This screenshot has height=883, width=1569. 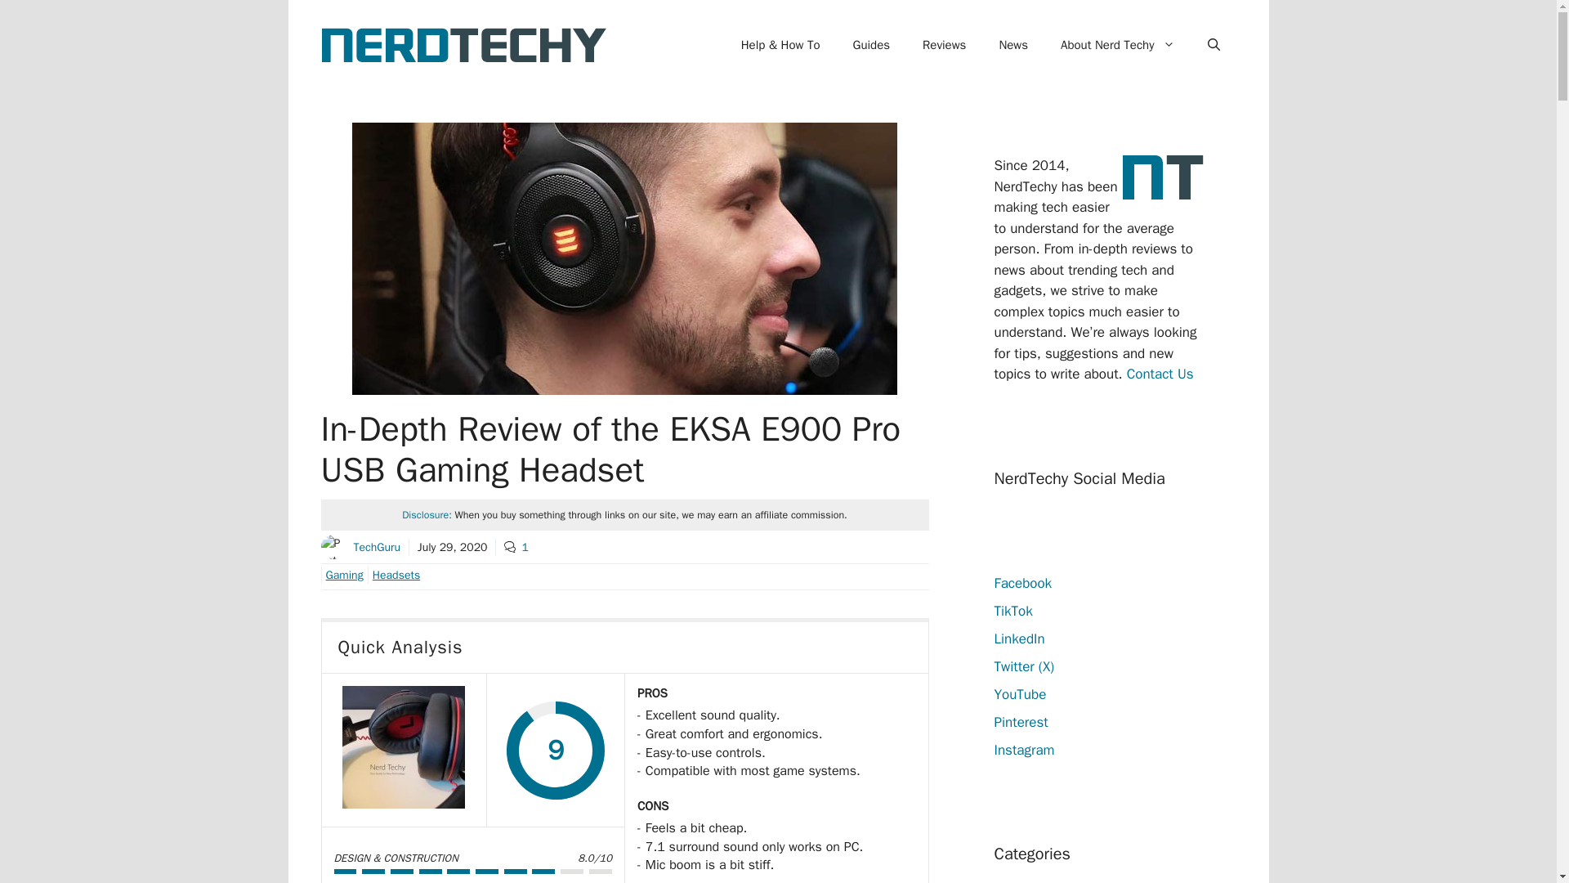 What do you see at coordinates (1013, 44) in the screenshot?
I see `News` at bounding box center [1013, 44].